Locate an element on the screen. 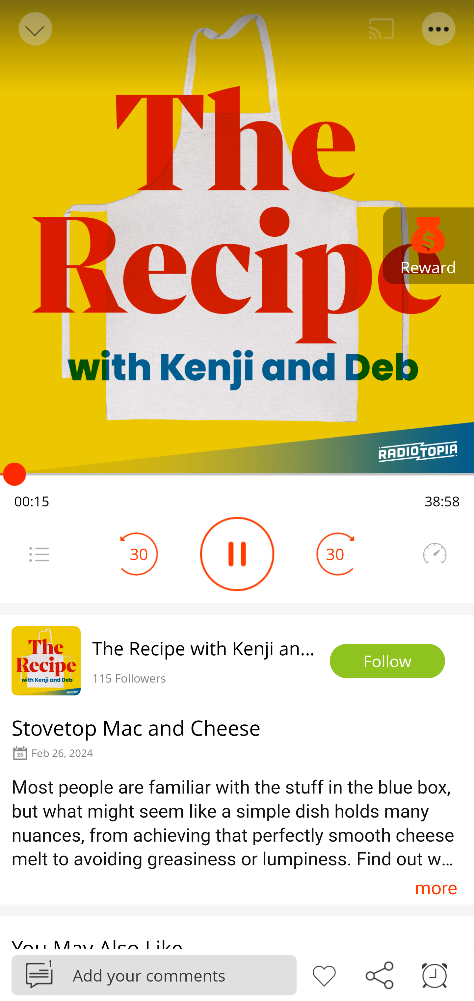 Image resolution: width=474 pixels, height=1001 pixels. Back is located at coordinates (34, 29).